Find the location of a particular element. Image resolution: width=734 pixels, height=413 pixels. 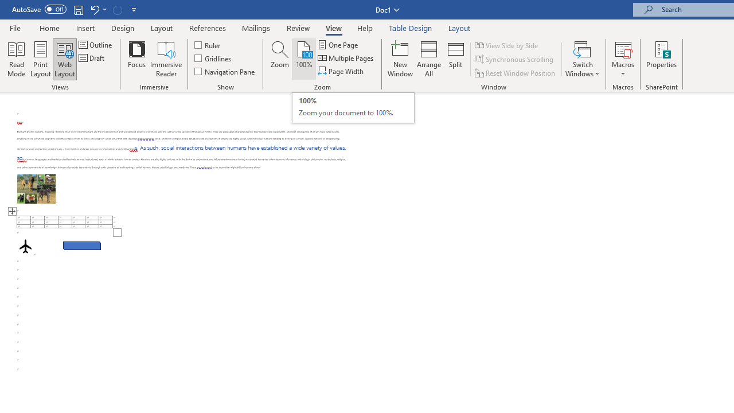

Airplane with solid fill is located at coordinates (25, 246).